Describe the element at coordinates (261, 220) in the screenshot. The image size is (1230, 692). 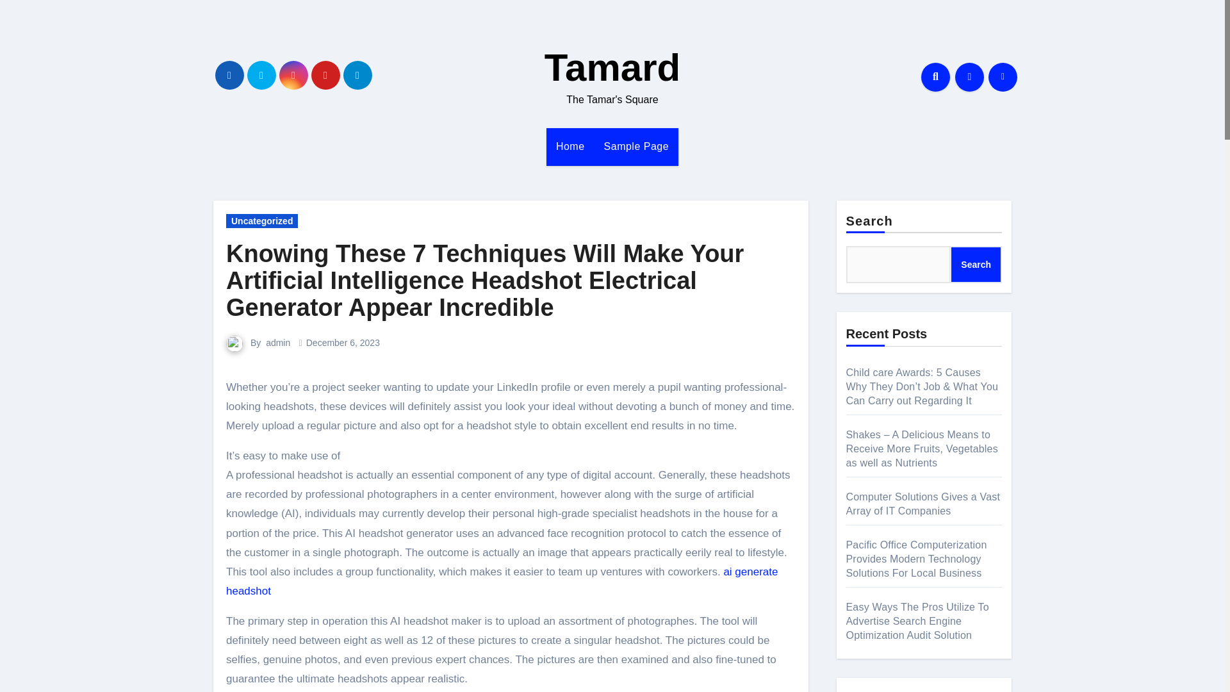
I see `Uncategorized` at that location.